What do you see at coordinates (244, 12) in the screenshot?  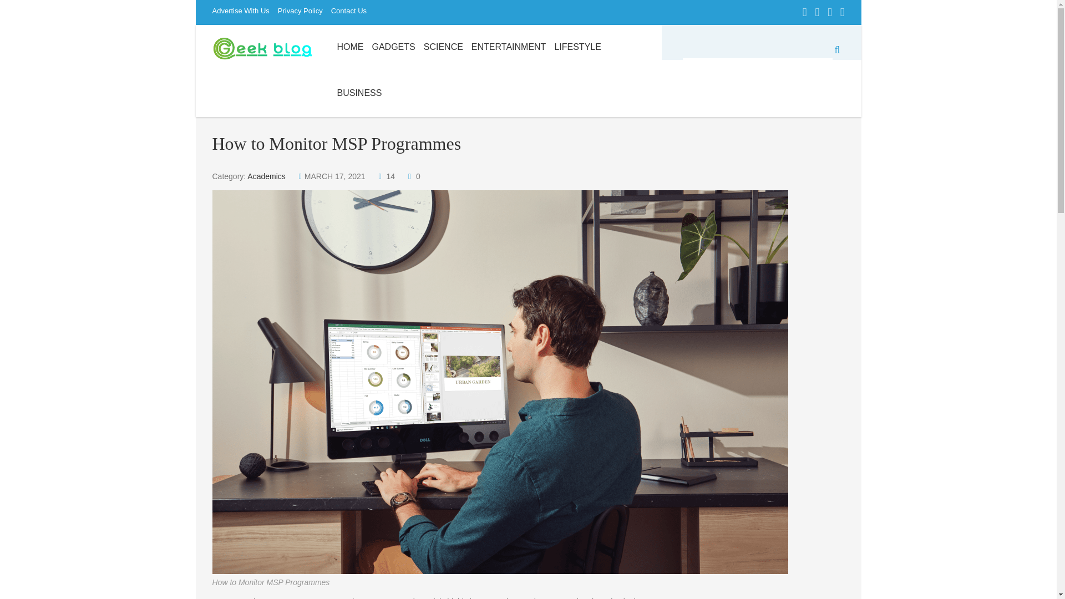 I see `Advertise With Us` at bounding box center [244, 12].